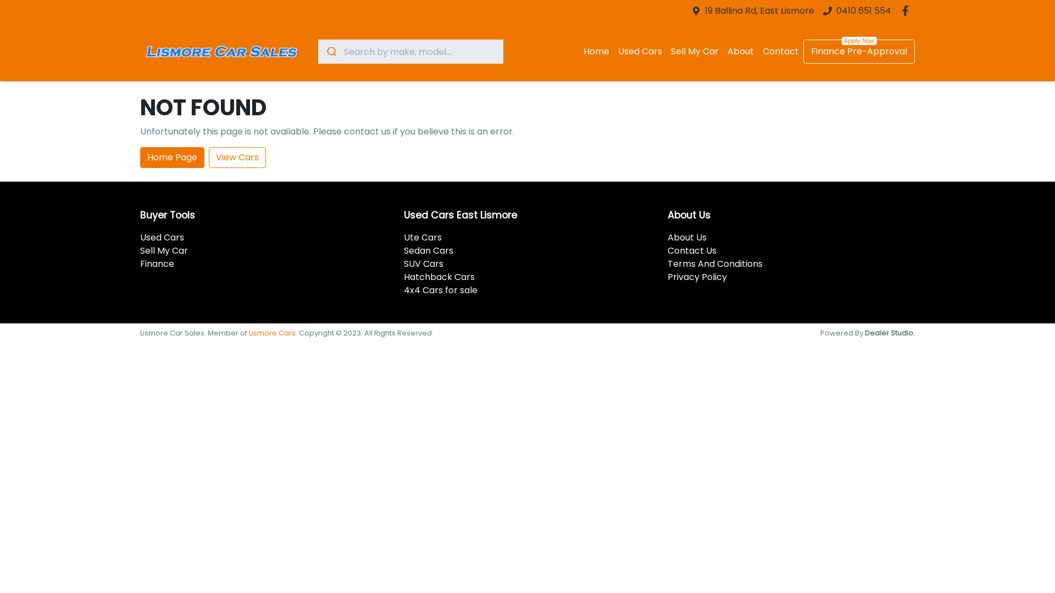 This screenshot has height=593, width=1055. What do you see at coordinates (687, 237) in the screenshot?
I see `About Us` at bounding box center [687, 237].